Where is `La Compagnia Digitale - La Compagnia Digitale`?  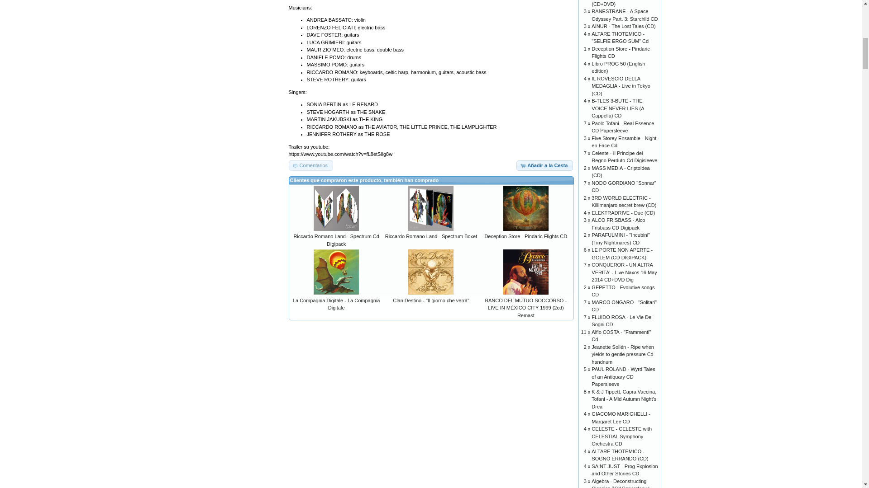 La Compagnia Digitale - La Compagnia Digitale is located at coordinates (336, 272).